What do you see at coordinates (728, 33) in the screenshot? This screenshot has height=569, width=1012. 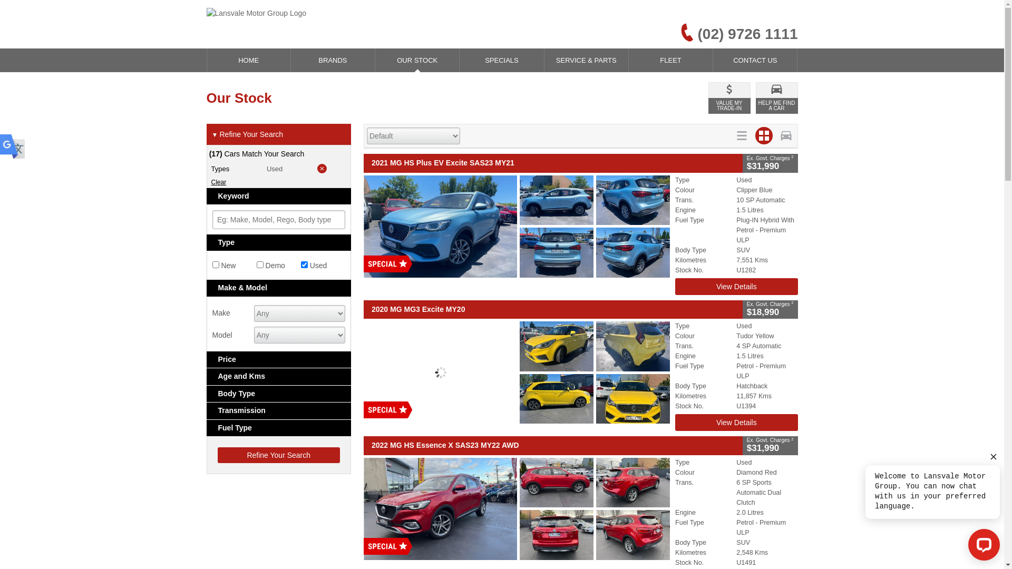 I see `(02) 9726 1111` at bounding box center [728, 33].